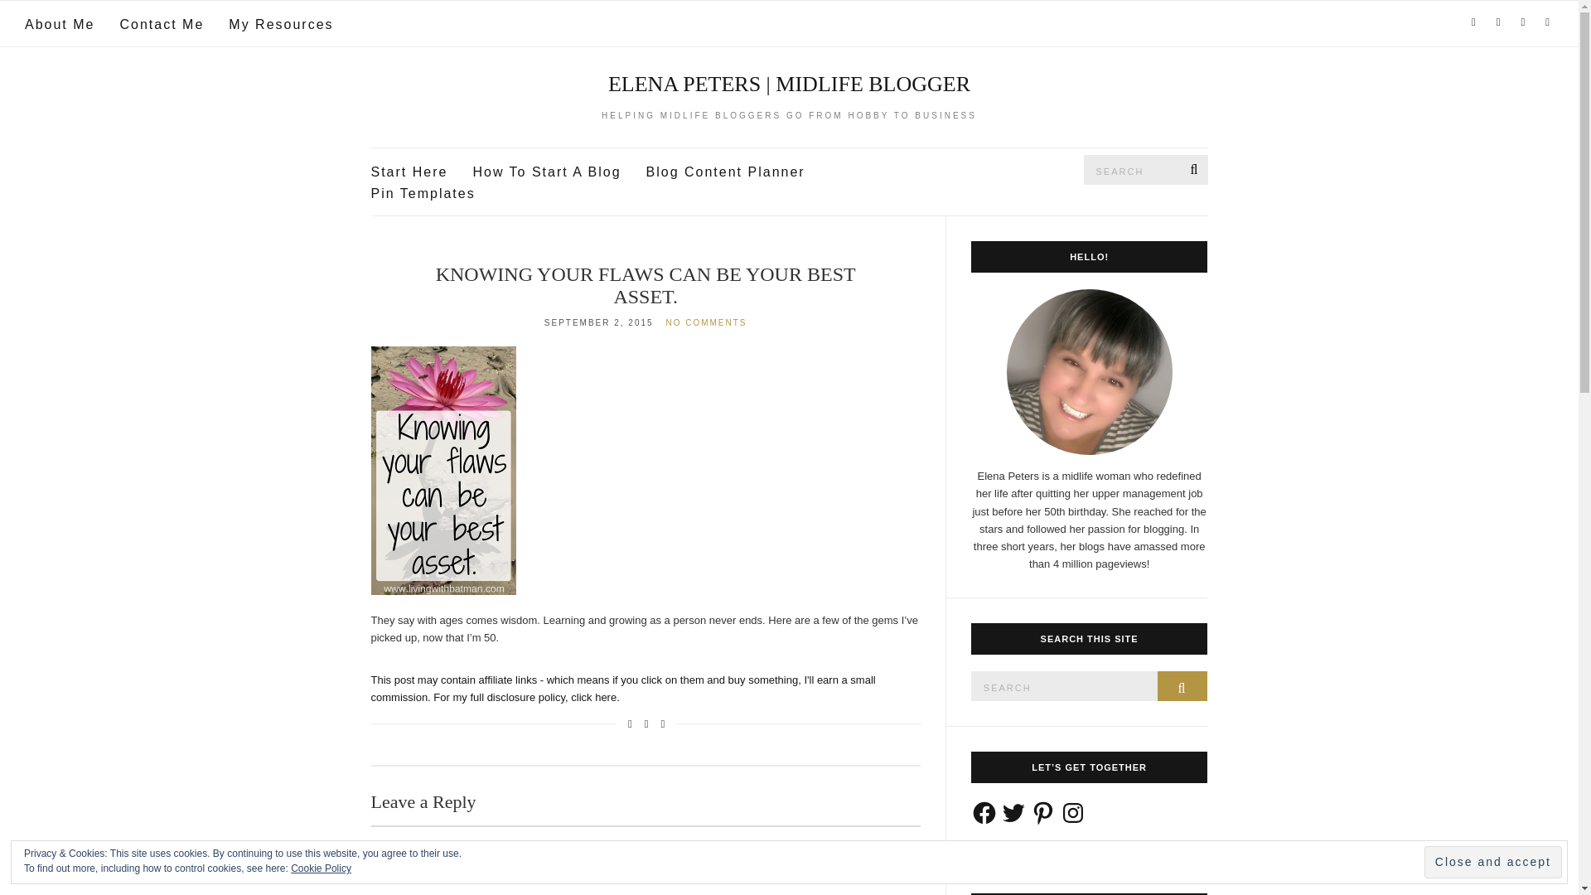 Image resolution: width=1591 pixels, height=895 pixels. I want to click on How To Start A Blog, so click(546, 172).